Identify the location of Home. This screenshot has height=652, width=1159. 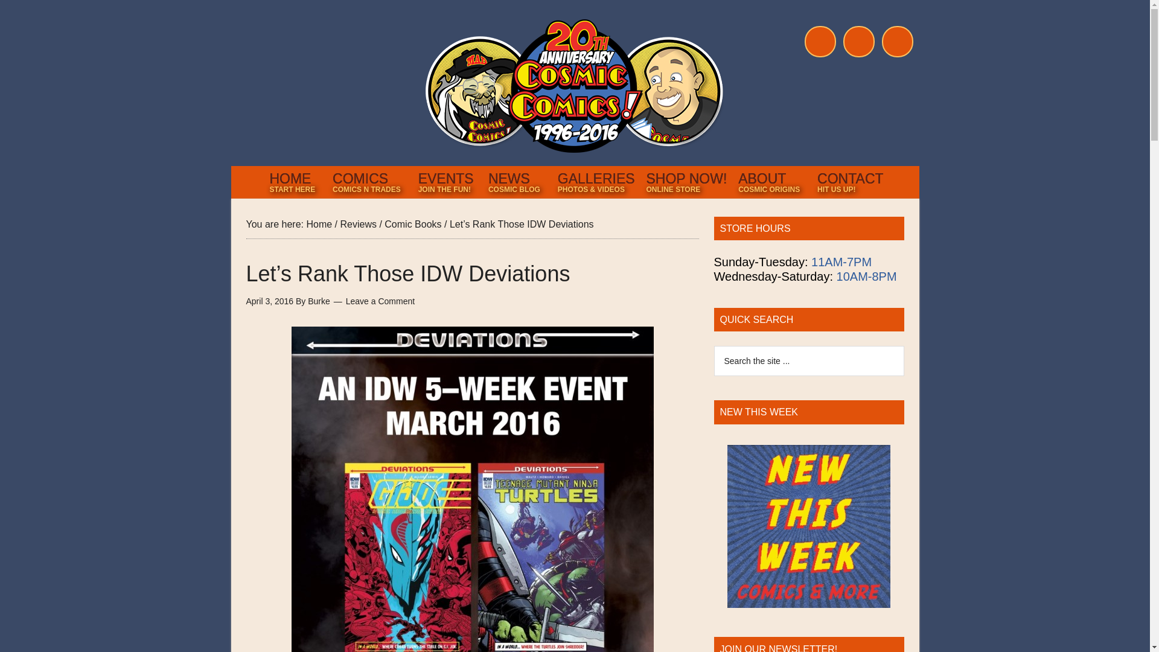
(368, 181).